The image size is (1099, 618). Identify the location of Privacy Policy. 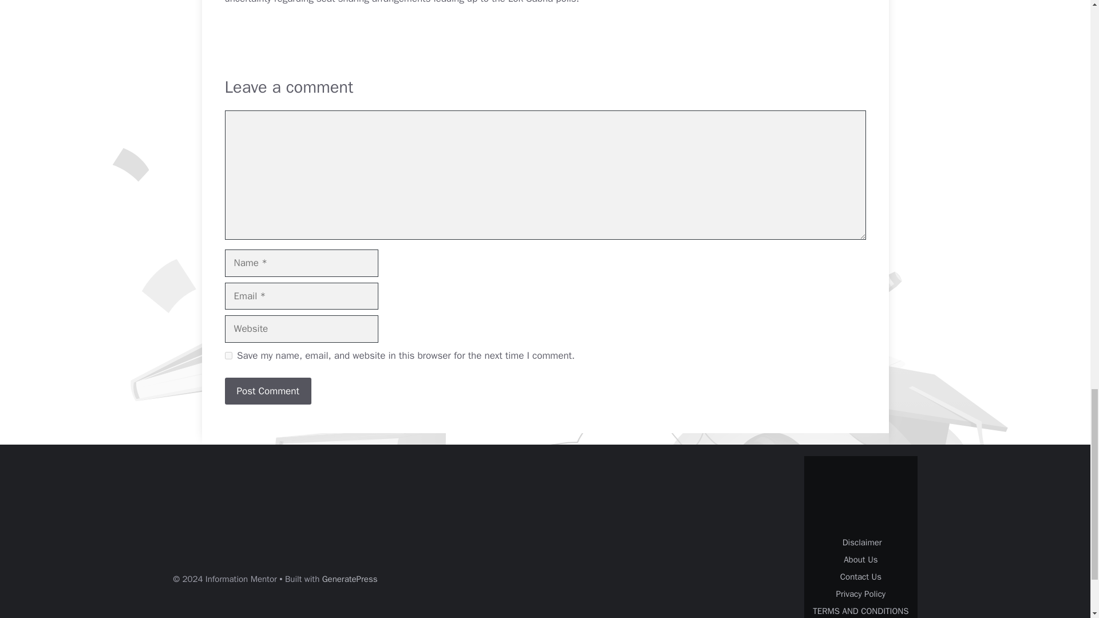
(861, 594).